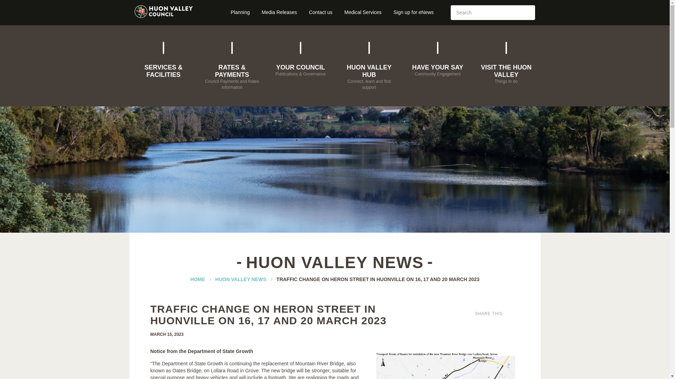 The image size is (675, 379). What do you see at coordinates (528, 13) in the screenshot?
I see `Search` at bounding box center [528, 13].